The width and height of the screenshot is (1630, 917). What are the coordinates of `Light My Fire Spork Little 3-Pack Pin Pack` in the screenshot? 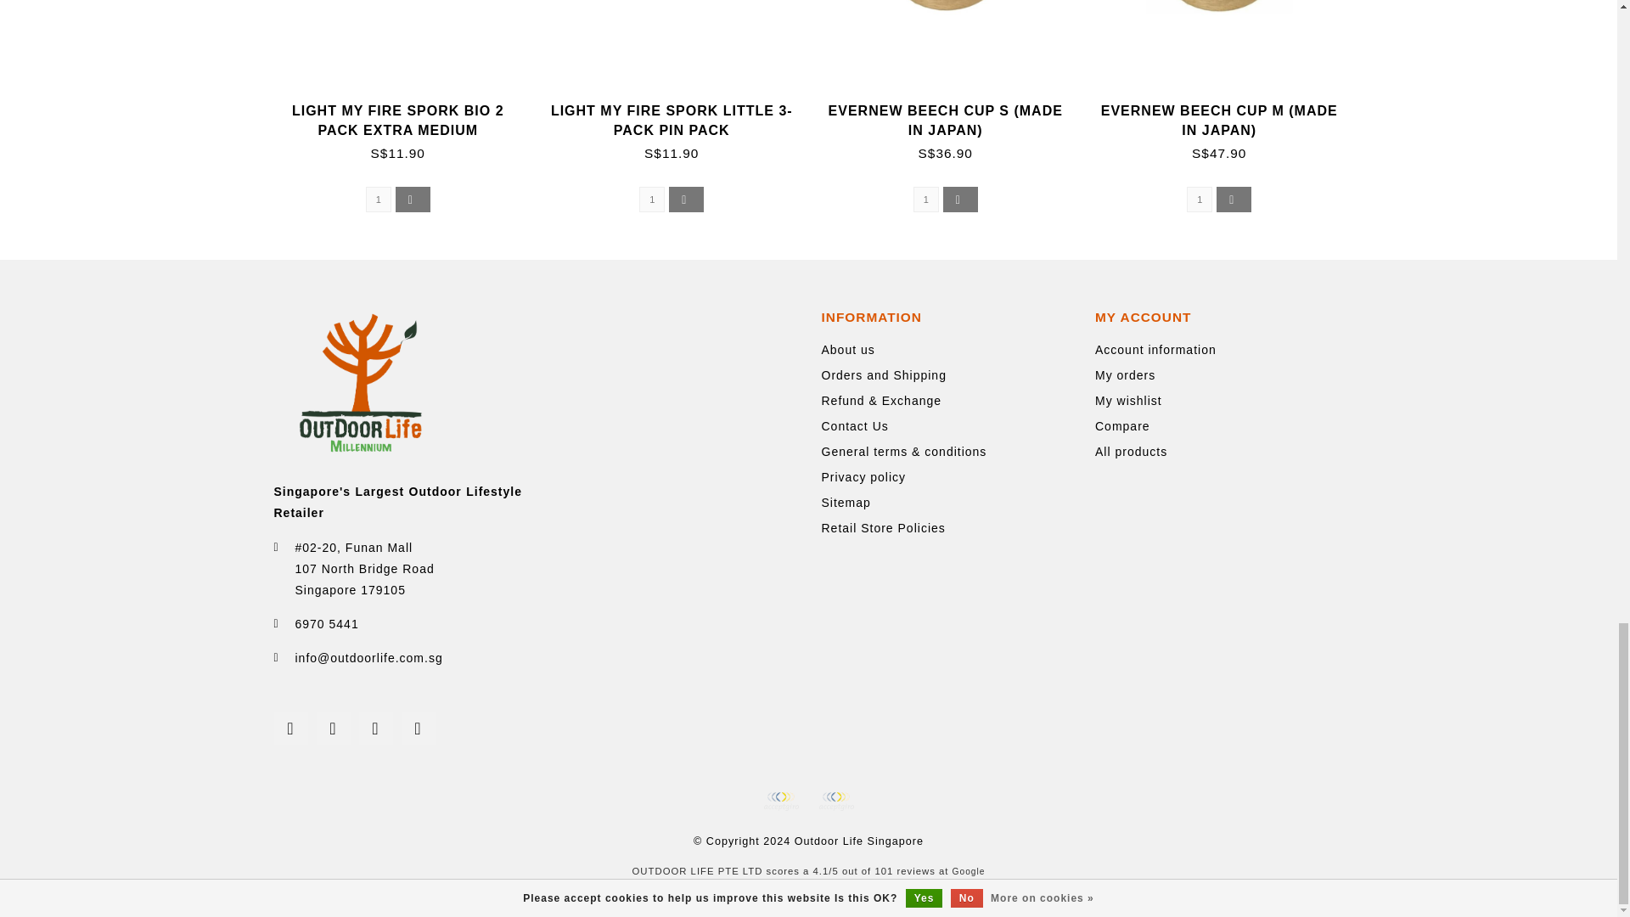 It's located at (671, 121).